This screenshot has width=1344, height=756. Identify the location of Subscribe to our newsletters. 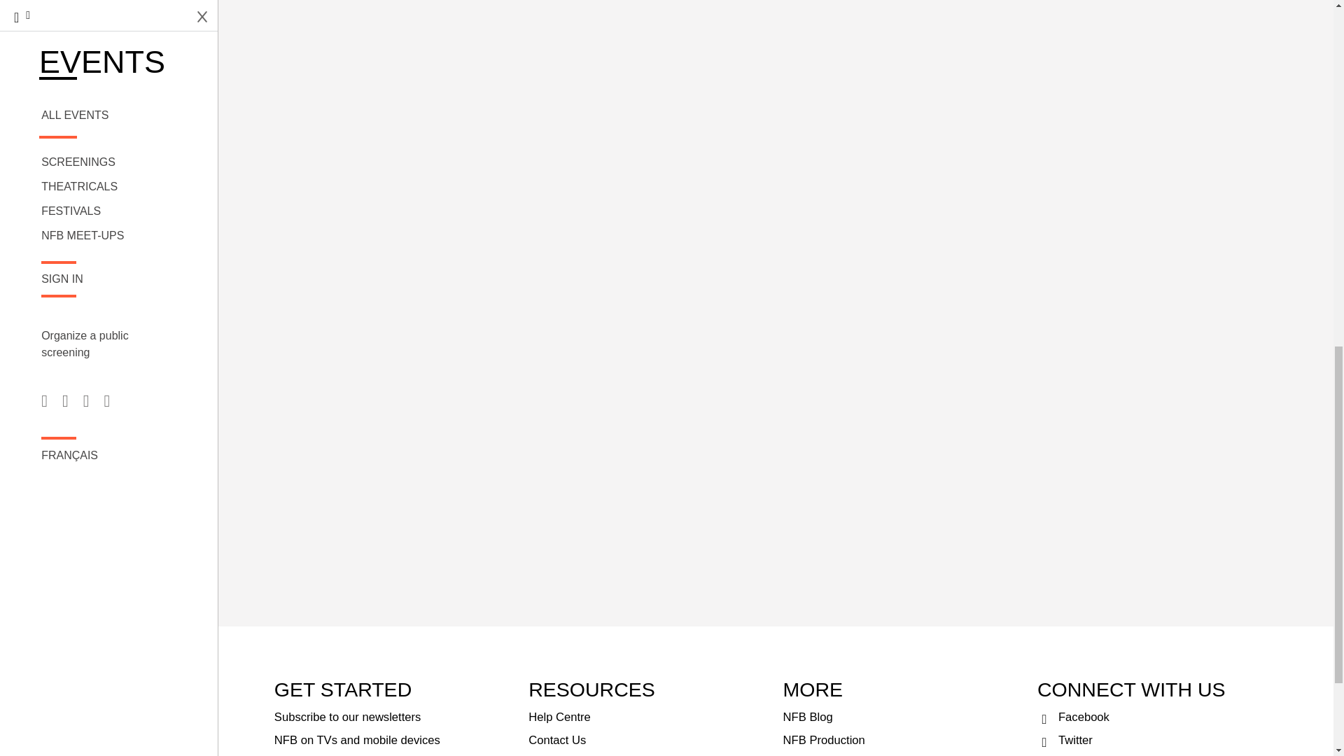
(394, 717).